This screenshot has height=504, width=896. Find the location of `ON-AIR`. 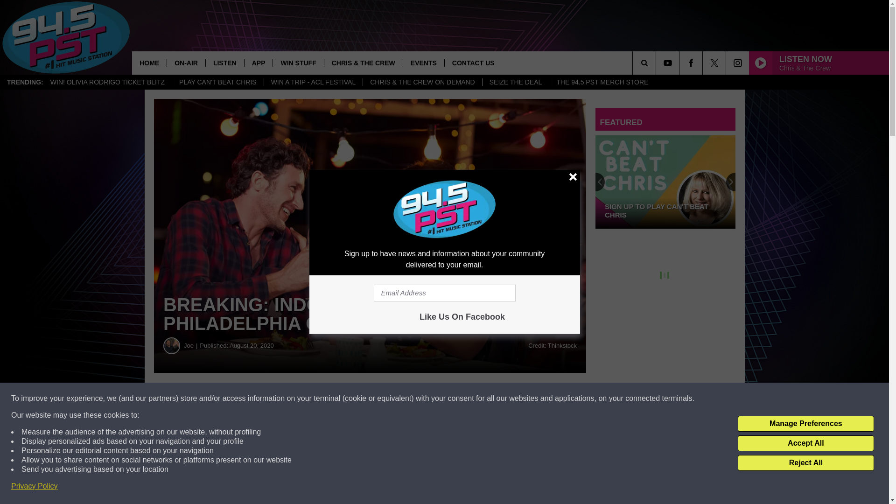

ON-AIR is located at coordinates (186, 63).